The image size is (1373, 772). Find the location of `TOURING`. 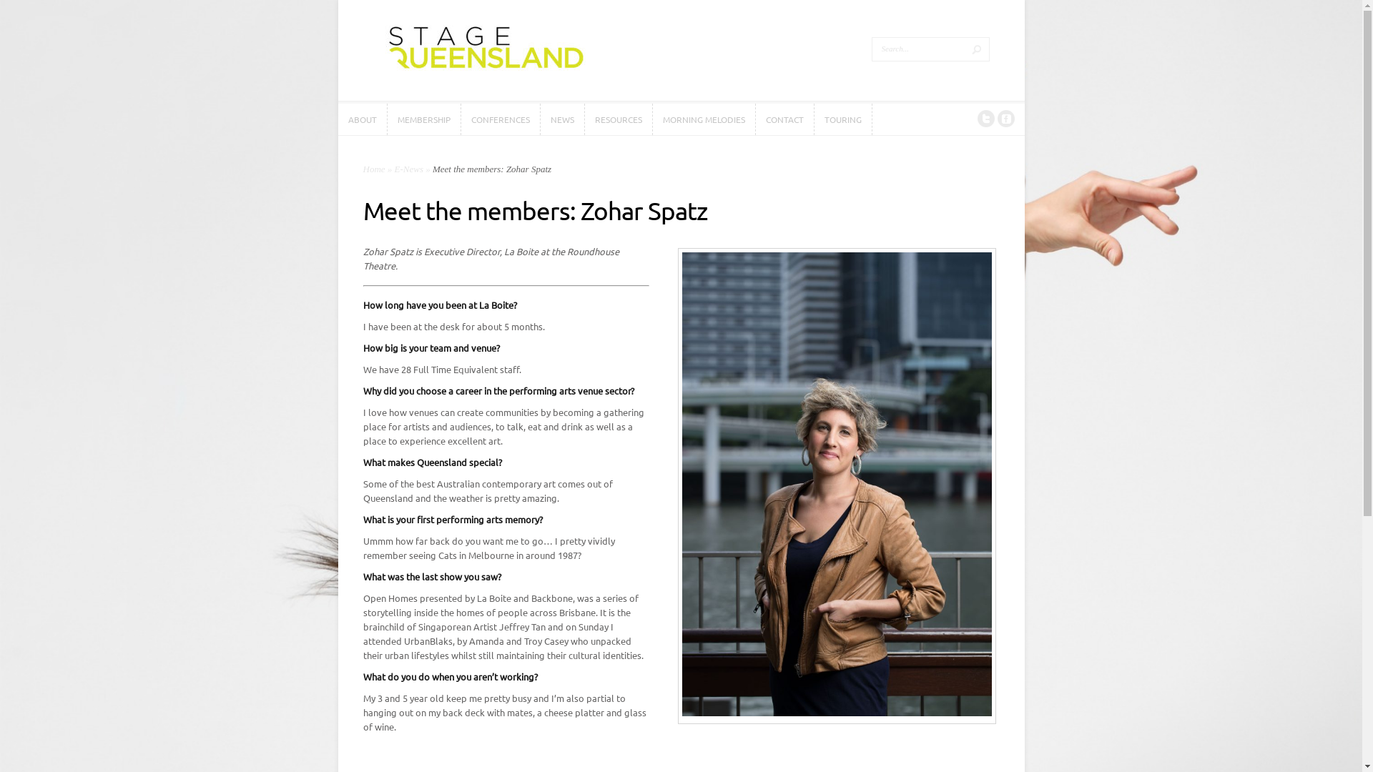

TOURING is located at coordinates (842, 119).